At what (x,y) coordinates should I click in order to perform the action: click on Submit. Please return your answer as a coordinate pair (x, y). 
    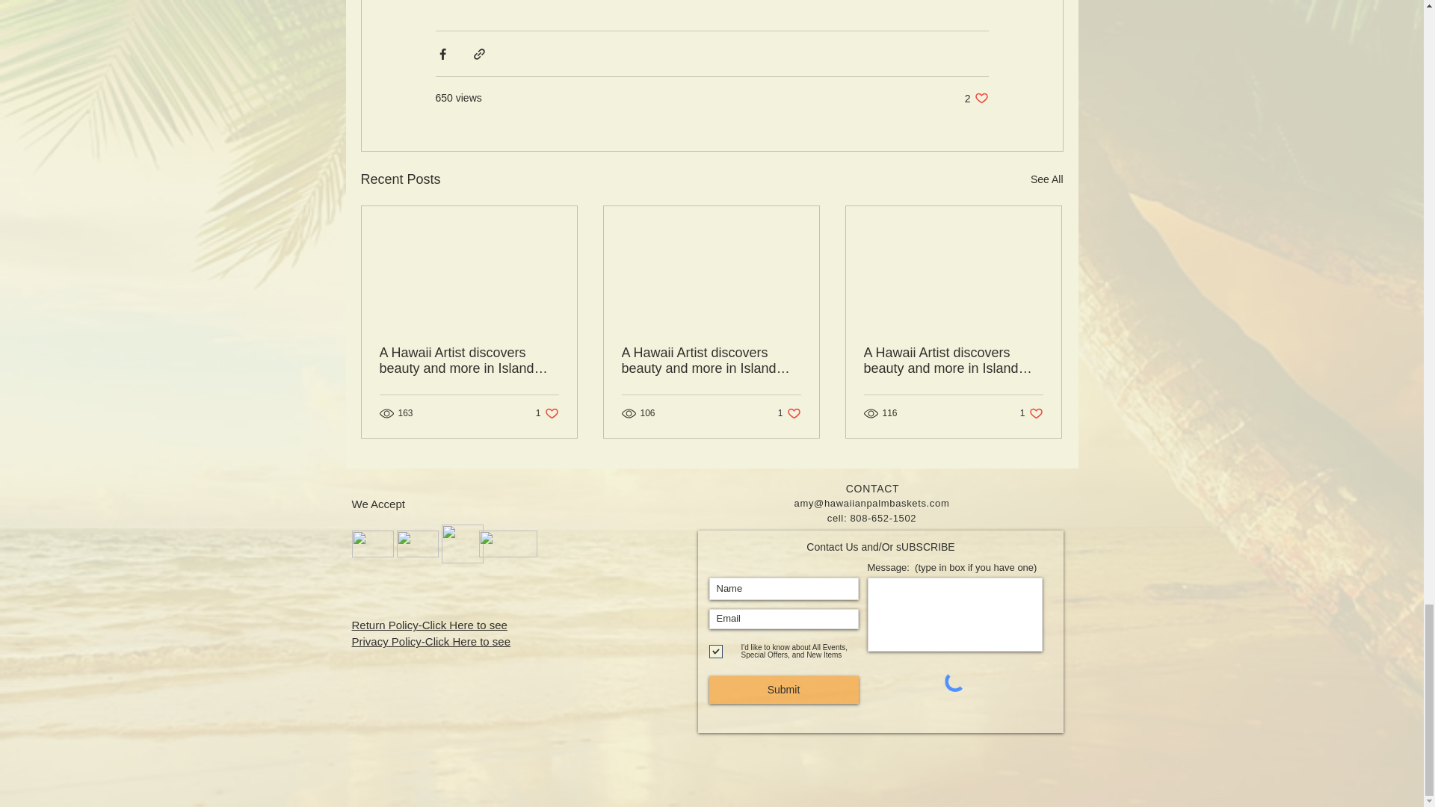
    Looking at the image, I should click on (783, 690).